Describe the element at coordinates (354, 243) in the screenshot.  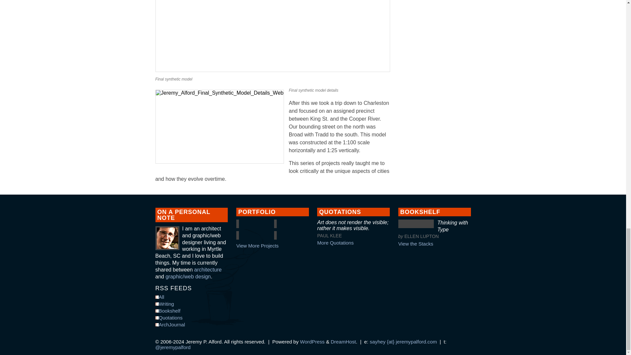
I see `More Quotations` at that location.